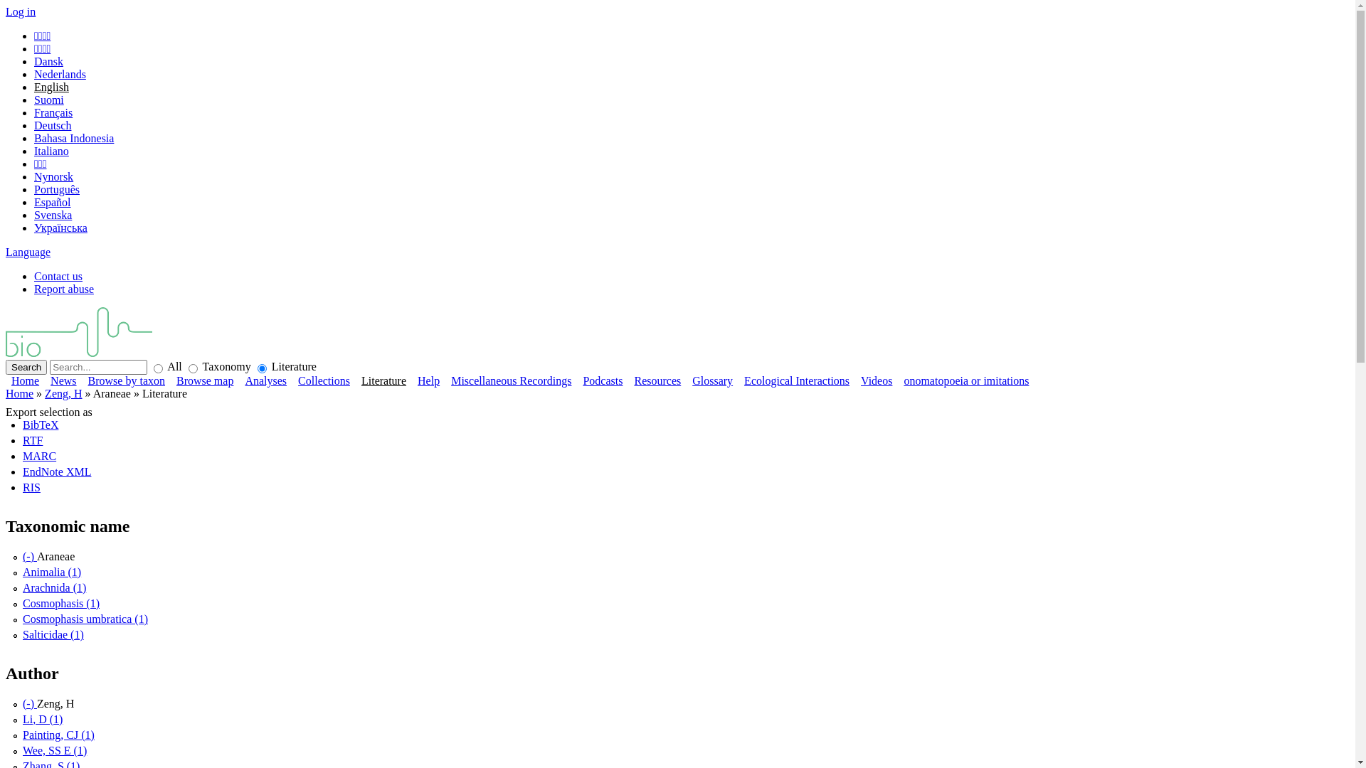 This screenshot has width=1366, height=768. Describe the element at coordinates (85, 619) in the screenshot. I see `Cosmophasis umbratica (1)
Apply Cosmophasis umbratica filter` at that location.